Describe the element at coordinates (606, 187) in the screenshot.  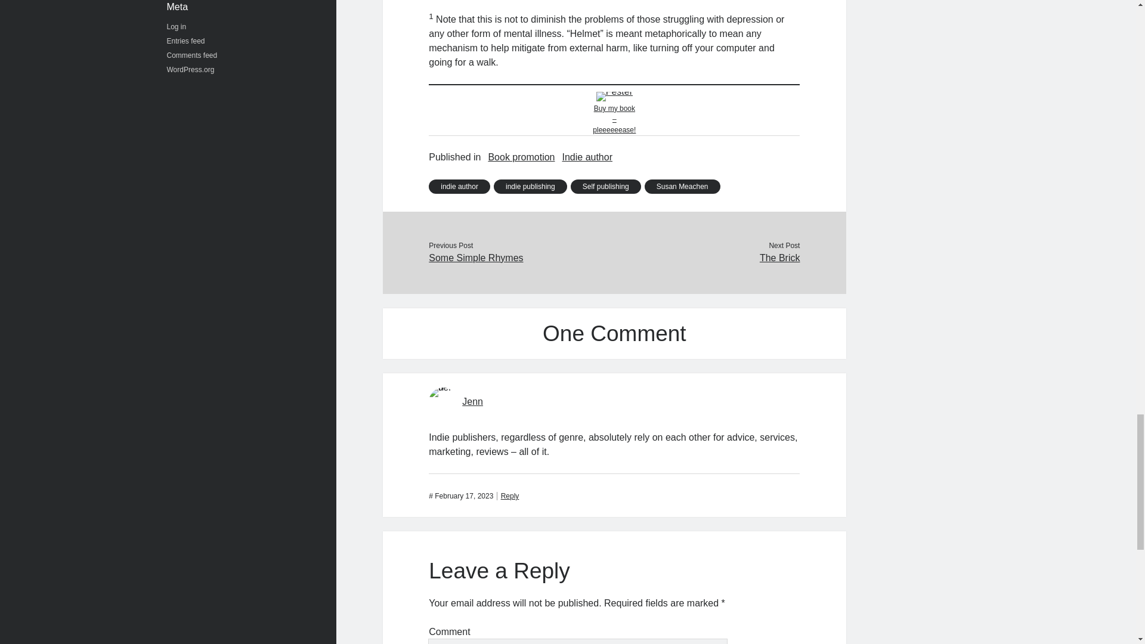
I see `View all posts tagged Self publishing` at that location.